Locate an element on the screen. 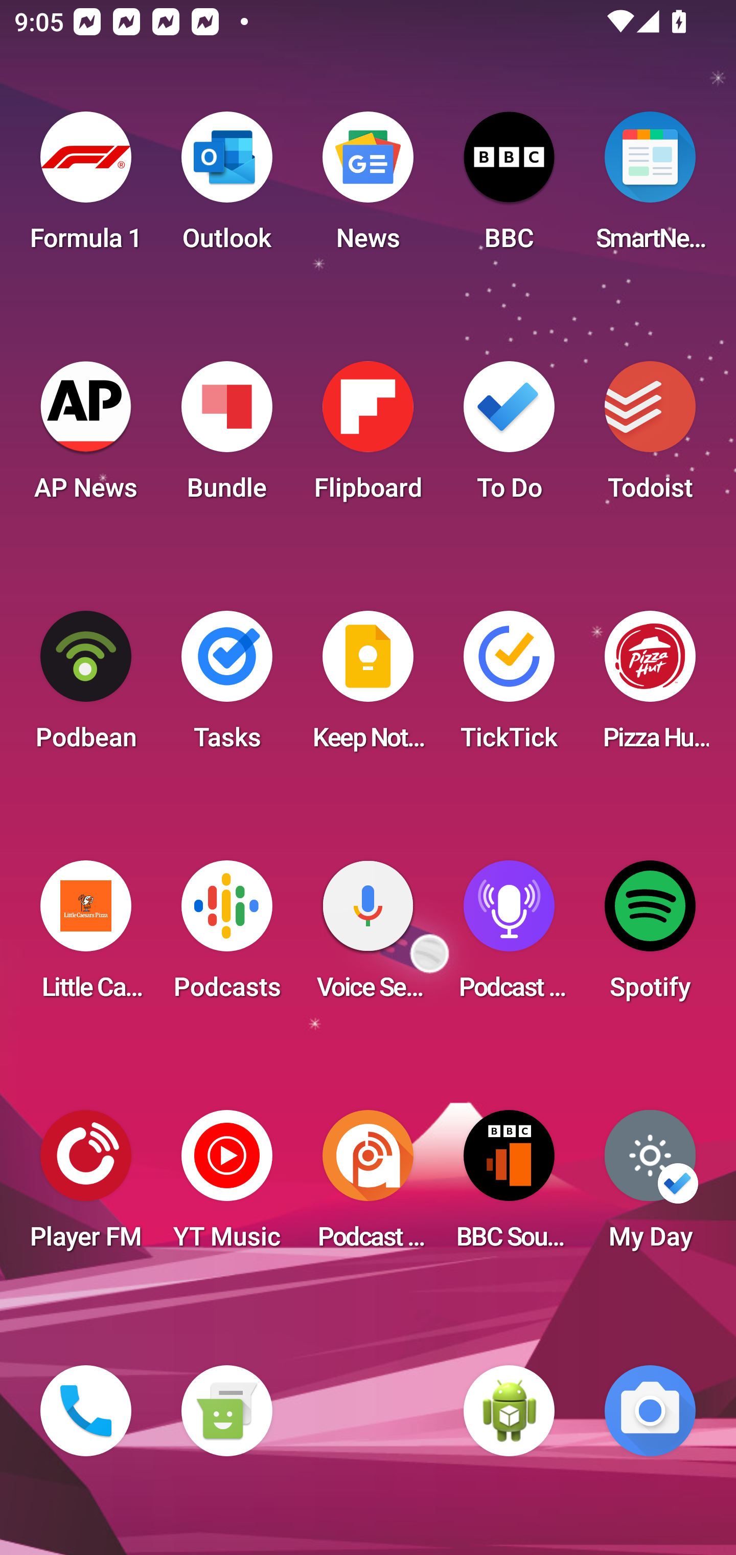 Image resolution: width=736 pixels, height=1555 pixels. Podcasts is located at coordinates (226, 936).